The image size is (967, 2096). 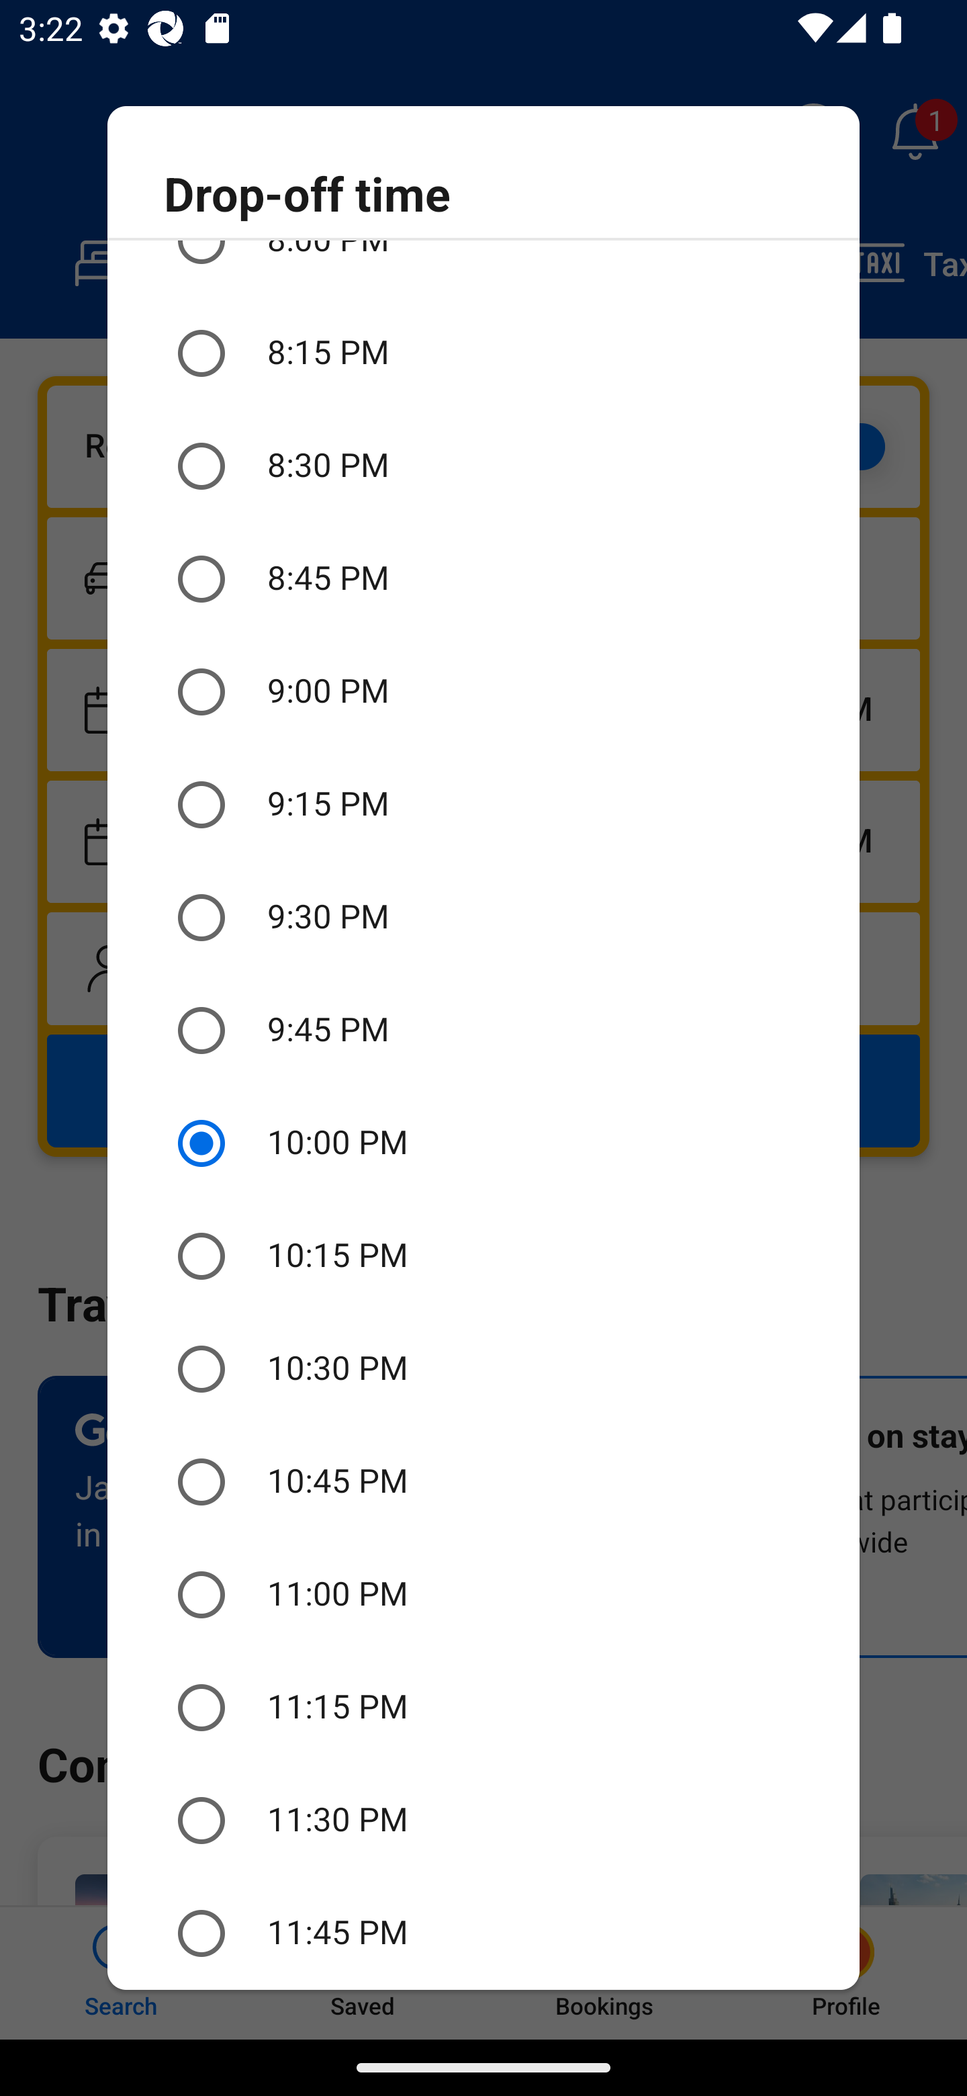 What do you see at coordinates (483, 1368) in the screenshot?
I see `10:30 PM` at bounding box center [483, 1368].